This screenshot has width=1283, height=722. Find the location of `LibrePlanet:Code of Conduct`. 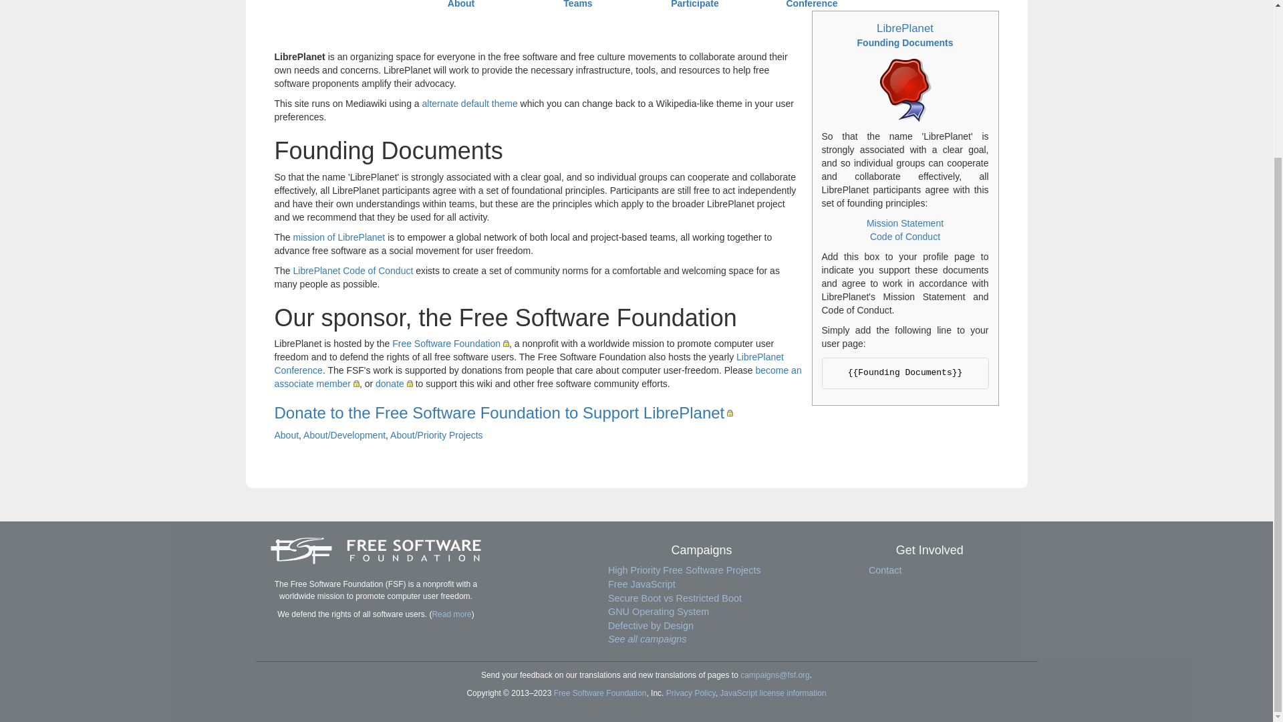

LibrePlanet:Code of Conduct is located at coordinates (905, 236).